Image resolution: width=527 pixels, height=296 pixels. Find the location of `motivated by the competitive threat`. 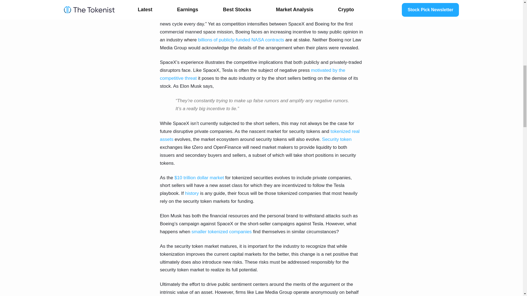

motivated by the competitive threat is located at coordinates (252, 74).